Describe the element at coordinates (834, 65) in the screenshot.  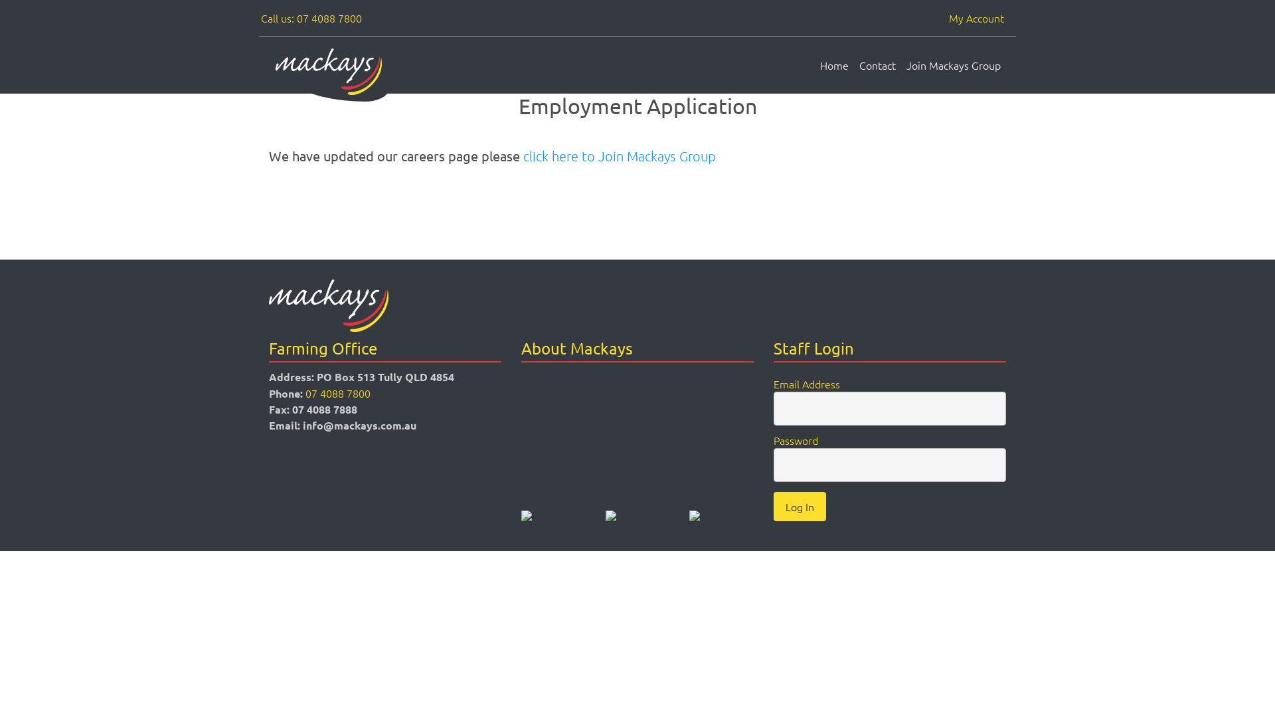
I see `Home` at that location.